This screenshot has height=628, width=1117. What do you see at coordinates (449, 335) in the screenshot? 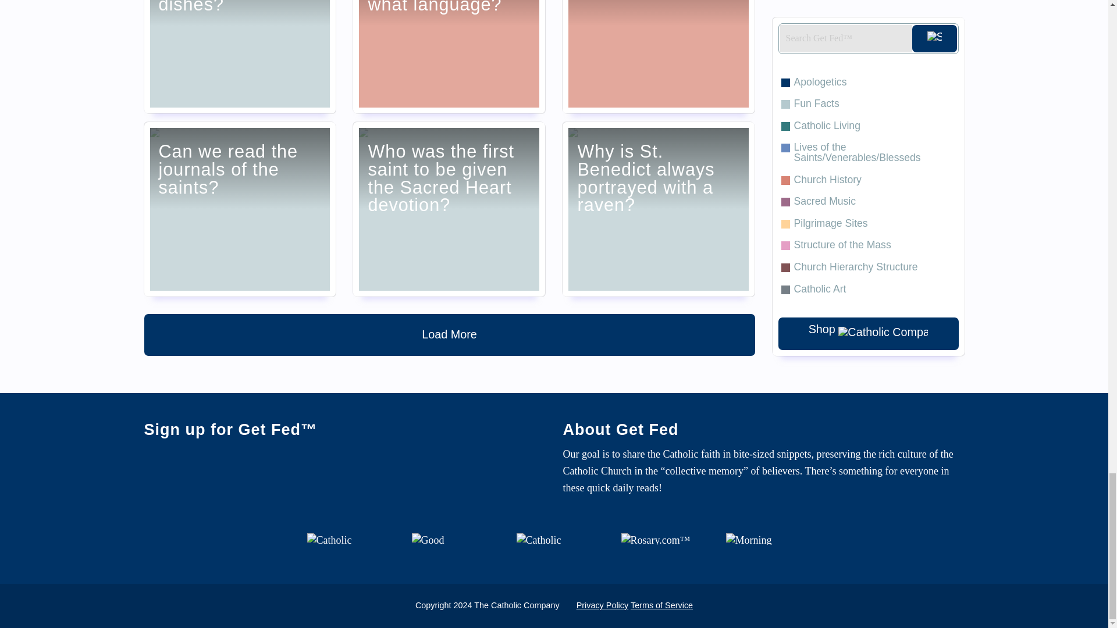
I see `Load More` at bounding box center [449, 335].